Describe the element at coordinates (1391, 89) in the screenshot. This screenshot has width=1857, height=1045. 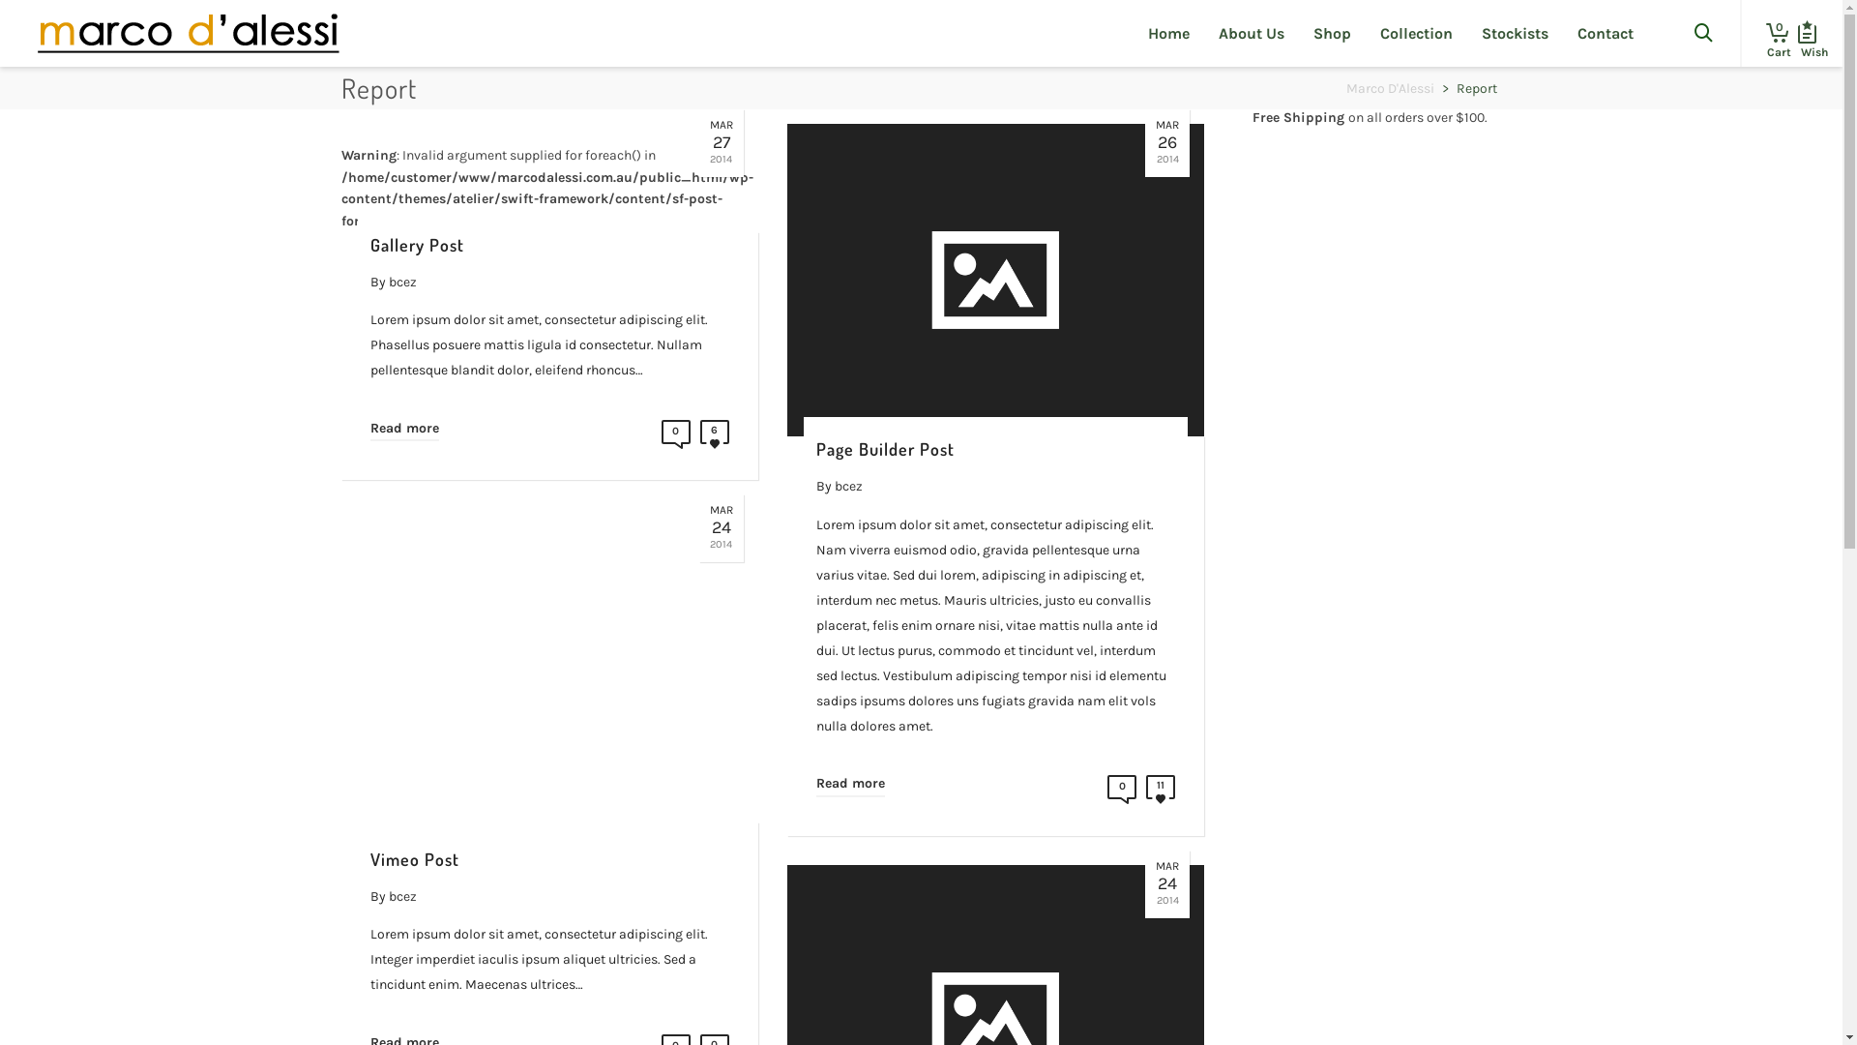
I see `Marco D'Alessi` at that location.